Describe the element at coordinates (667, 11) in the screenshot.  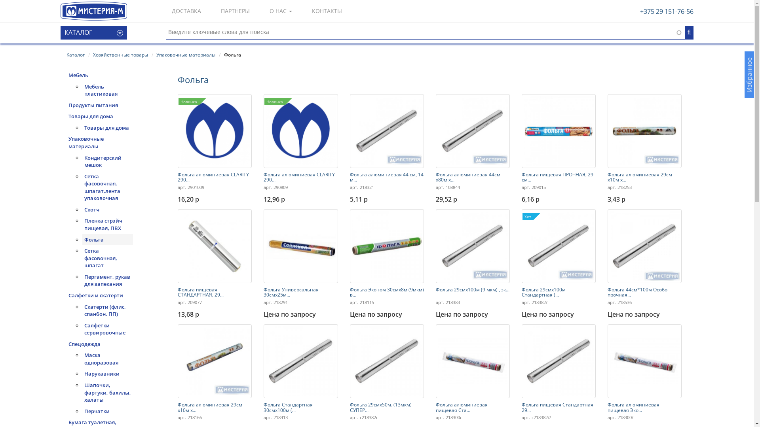
I see `+375 29 151-76-56` at that location.